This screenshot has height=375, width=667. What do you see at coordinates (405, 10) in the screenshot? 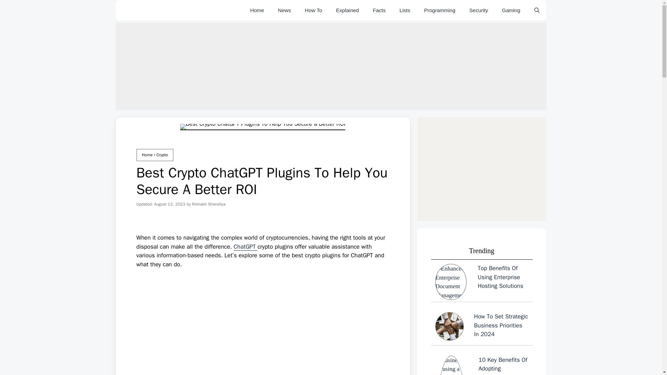
I see `Lists` at bounding box center [405, 10].